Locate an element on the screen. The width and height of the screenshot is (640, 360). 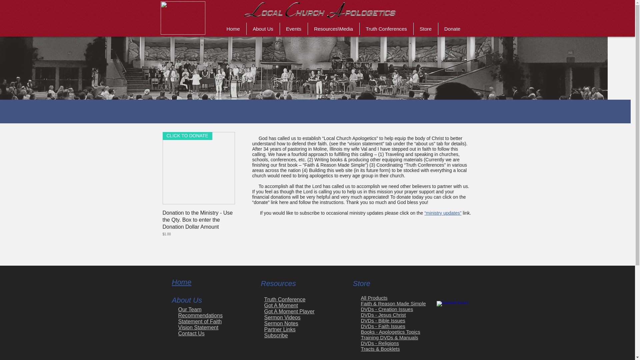
Truth Conferences is located at coordinates (386, 29).